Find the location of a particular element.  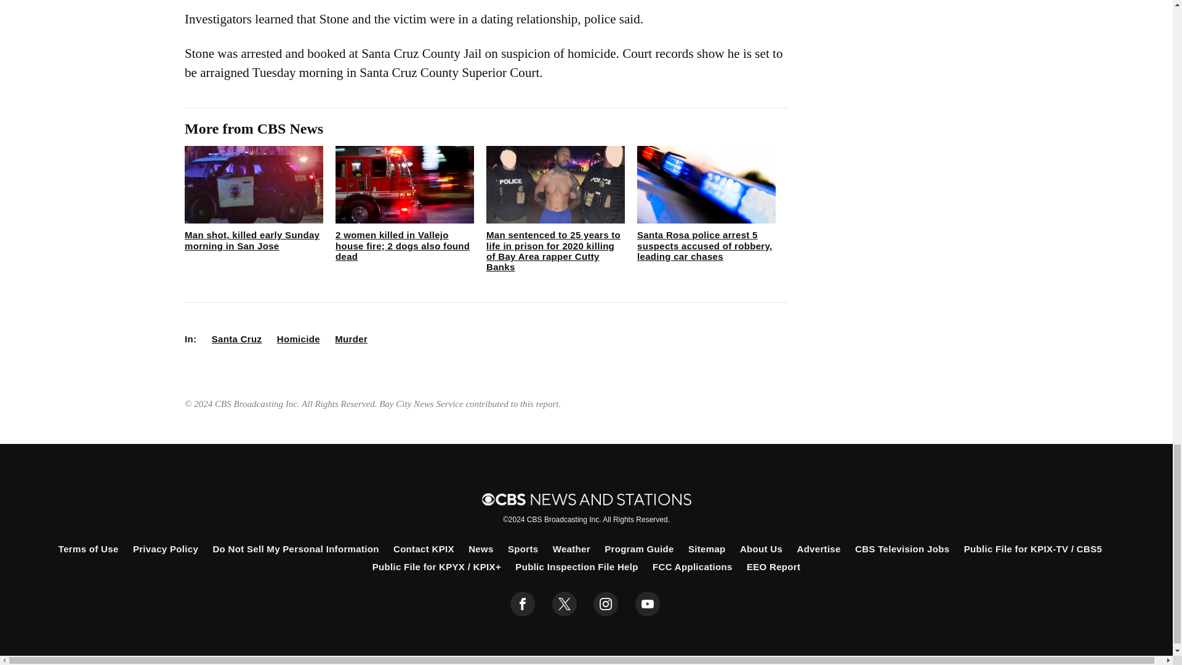

youtube is located at coordinates (648, 604).